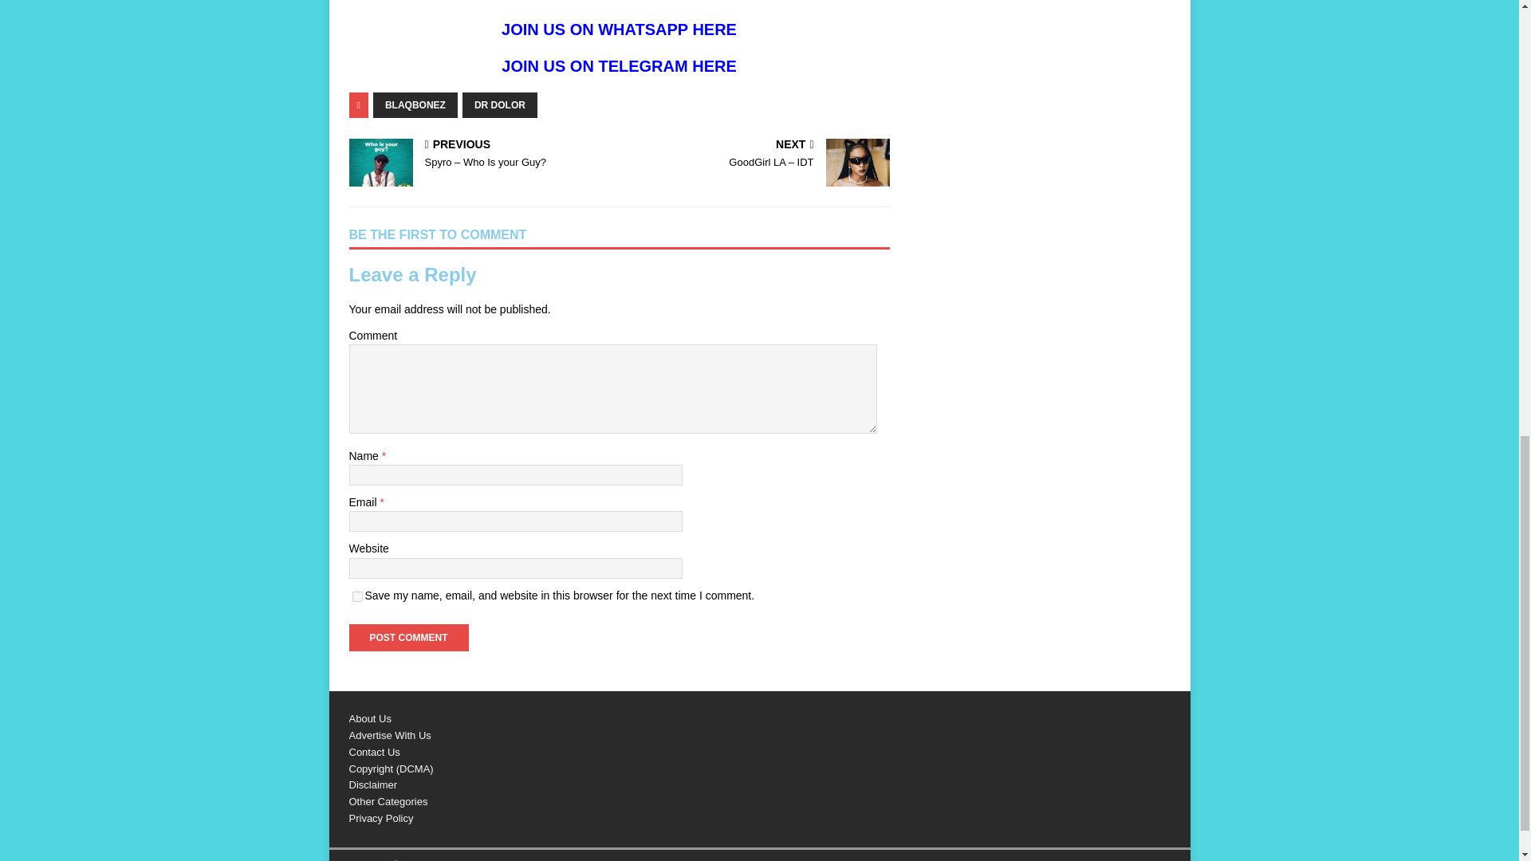 This screenshot has height=861, width=1531. What do you see at coordinates (408, 638) in the screenshot?
I see `Post Comment` at bounding box center [408, 638].